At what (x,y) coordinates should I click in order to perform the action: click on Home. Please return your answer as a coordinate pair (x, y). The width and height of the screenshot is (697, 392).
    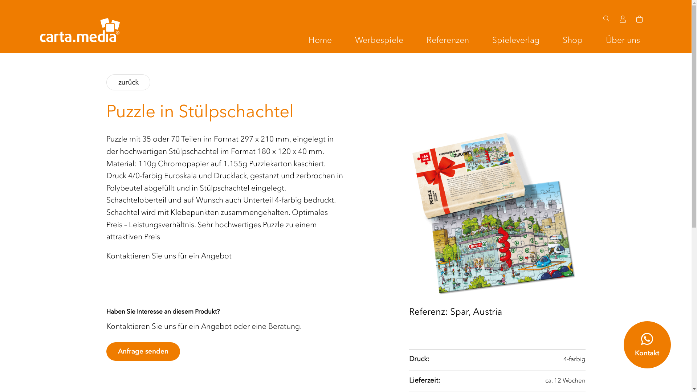
    Looking at the image, I should click on (320, 40).